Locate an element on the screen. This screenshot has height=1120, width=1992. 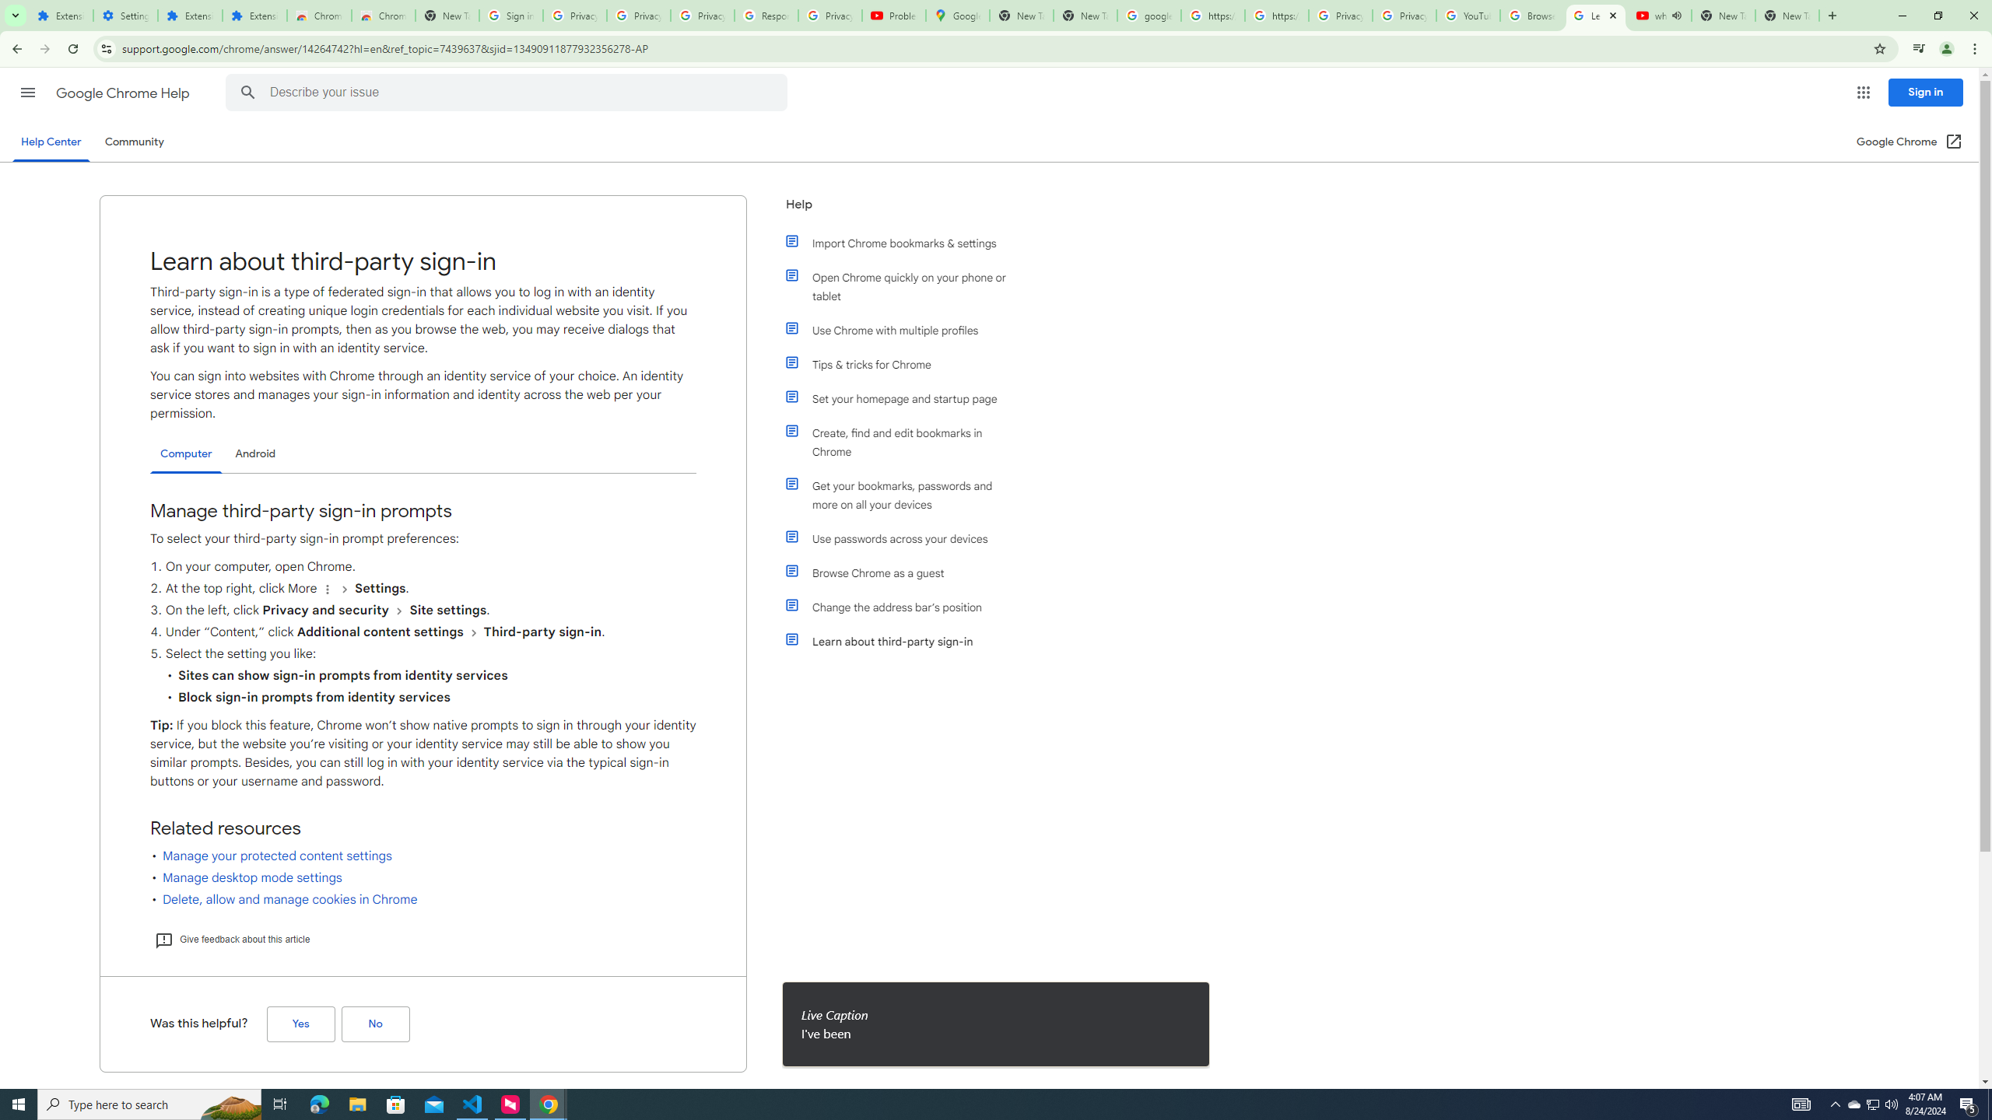
Manage desktop mode settings is located at coordinates (252, 877).